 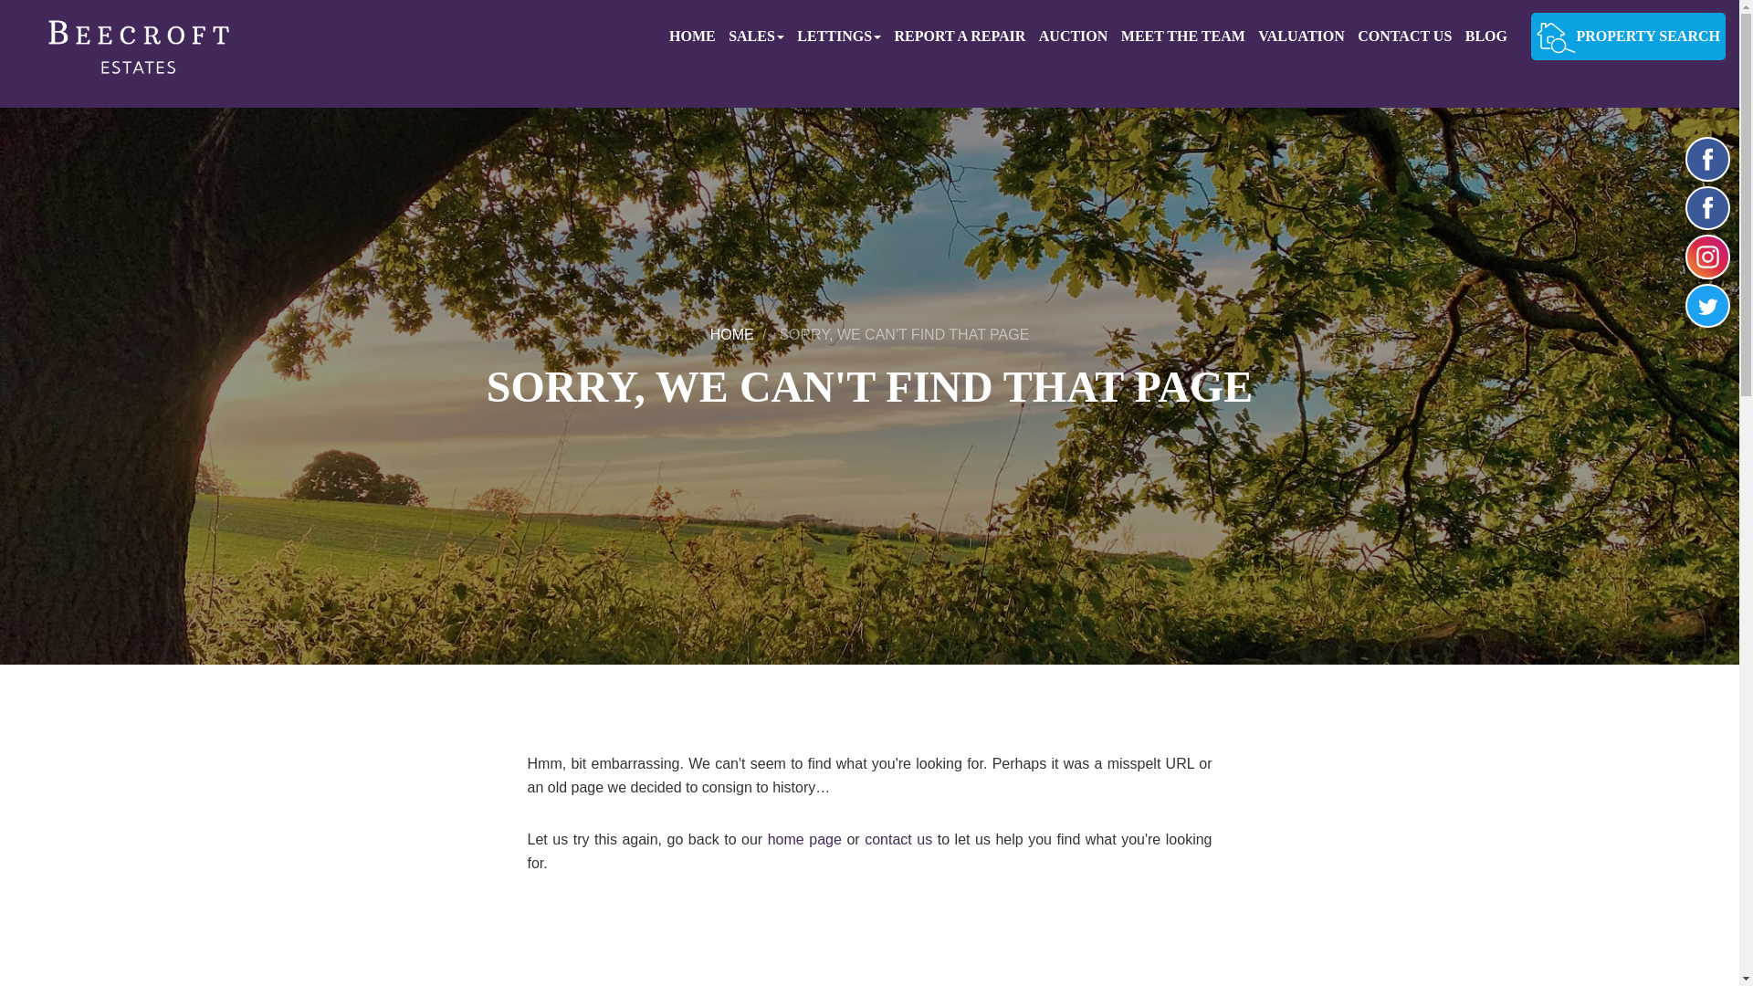 I want to click on HOME, so click(x=698, y=36).